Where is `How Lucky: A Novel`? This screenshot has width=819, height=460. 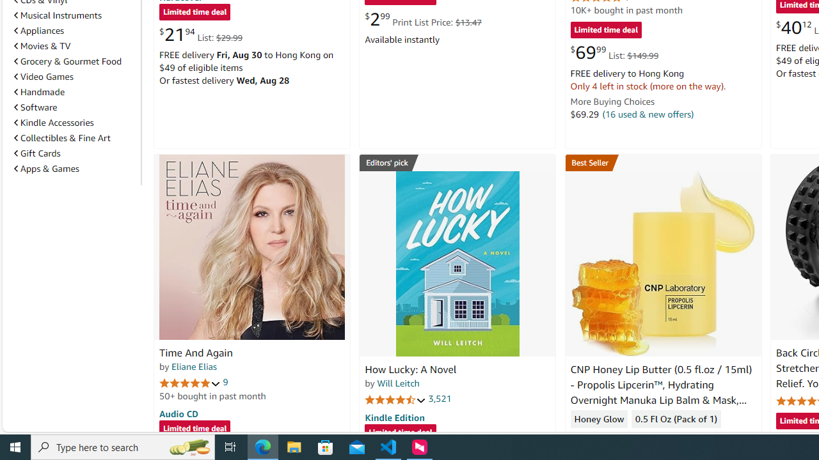
How Lucky: A Novel is located at coordinates (411, 369).